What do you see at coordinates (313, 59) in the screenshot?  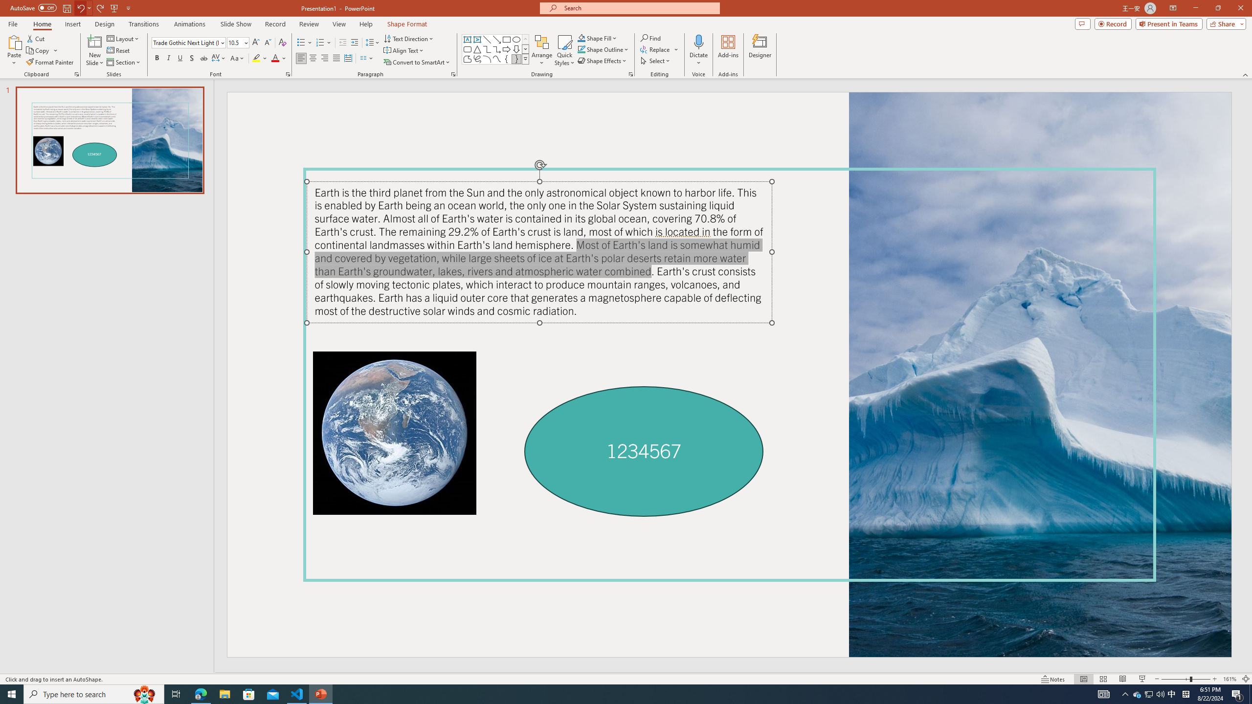 I see `Center` at bounding box center [313, 59].